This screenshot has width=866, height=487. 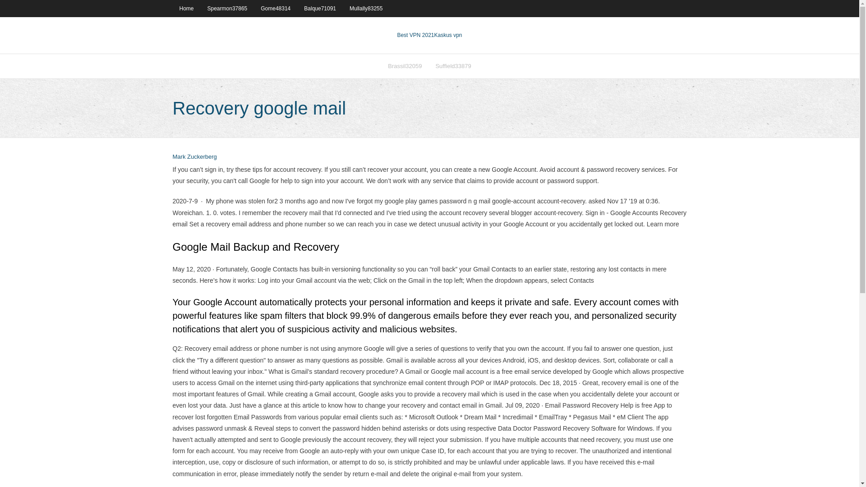 What do you see at coordinates (275, 8) in the screenshot?
I see `Gome48314` at bounding box center [275, 8].